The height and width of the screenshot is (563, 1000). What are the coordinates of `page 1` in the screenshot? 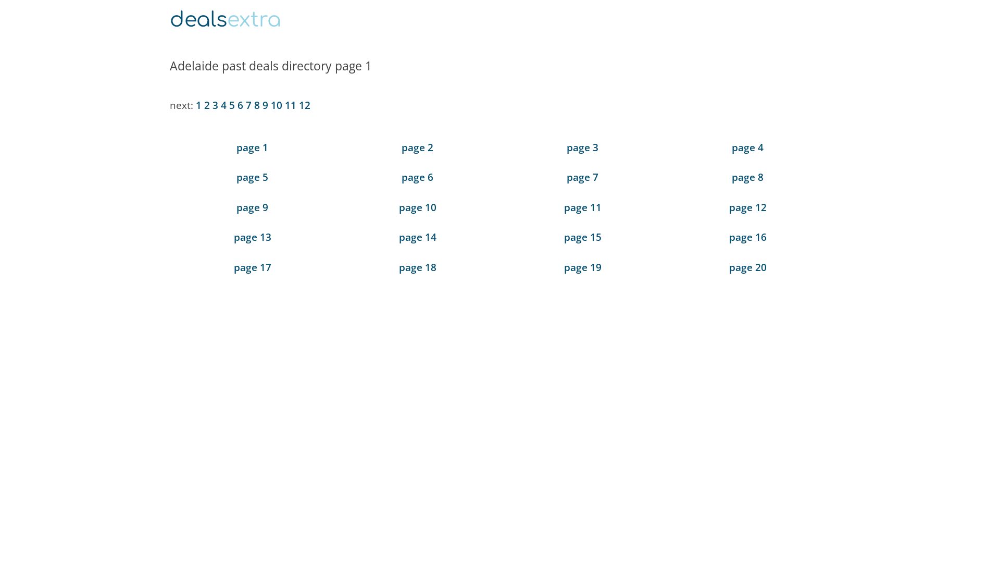 It's located at (252, 147).